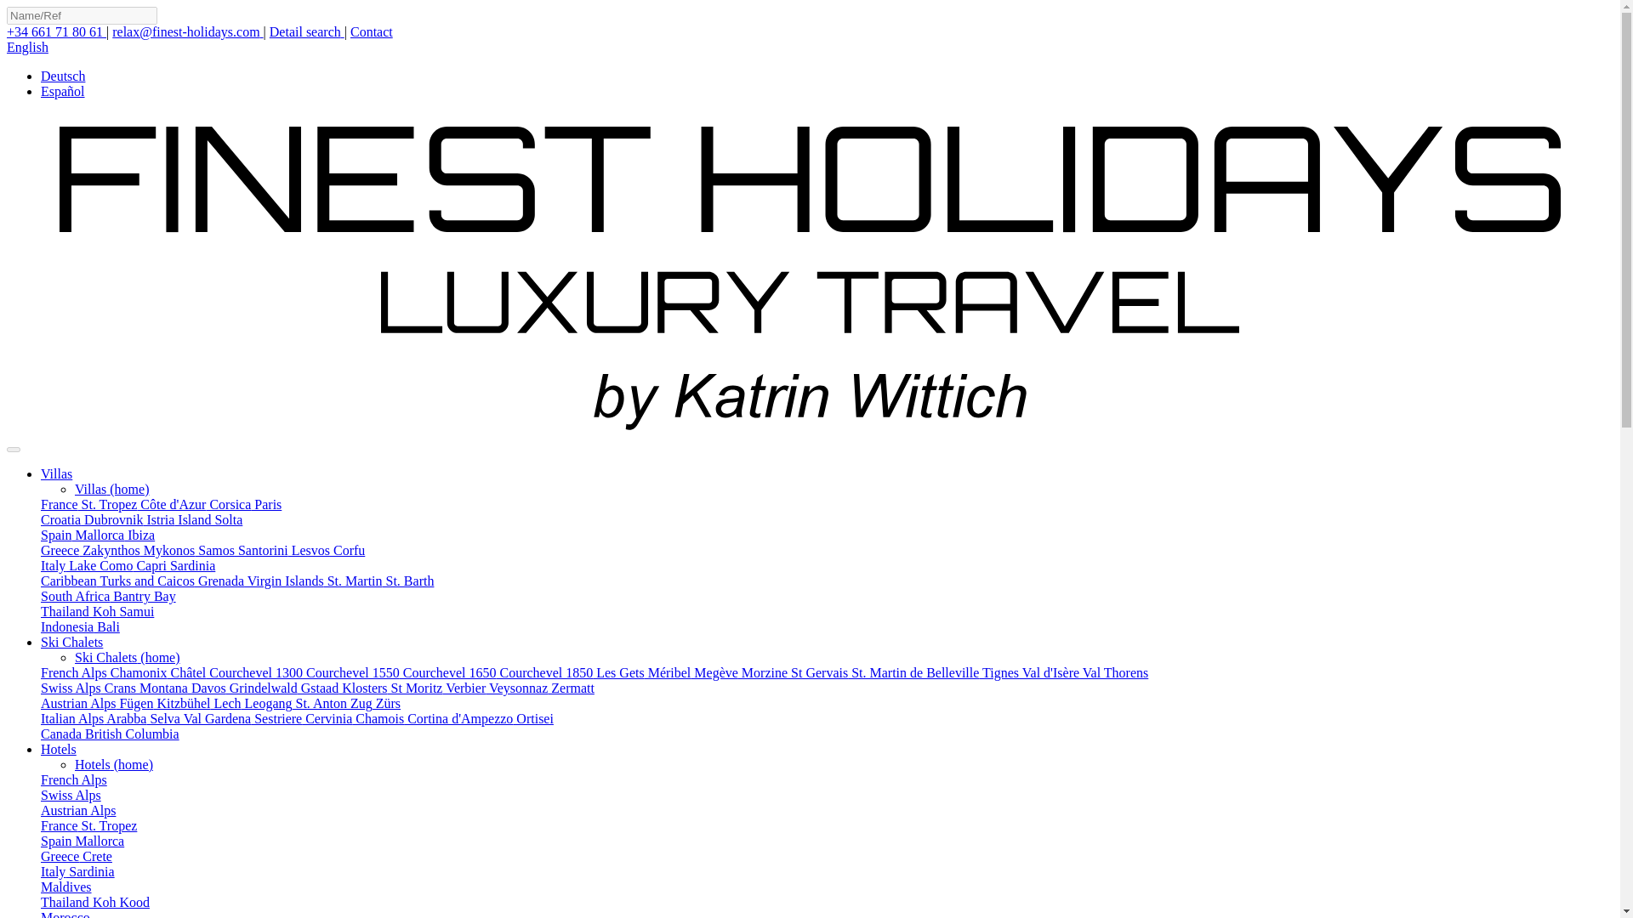  I want to click on Lake Como, so click(99, 564).